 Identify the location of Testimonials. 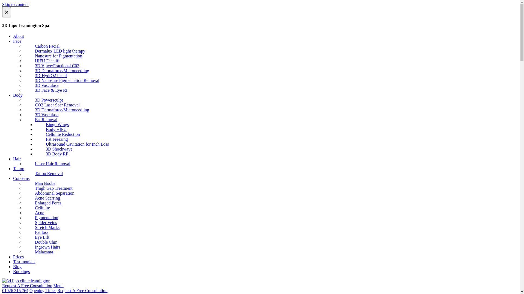
(24, 262).